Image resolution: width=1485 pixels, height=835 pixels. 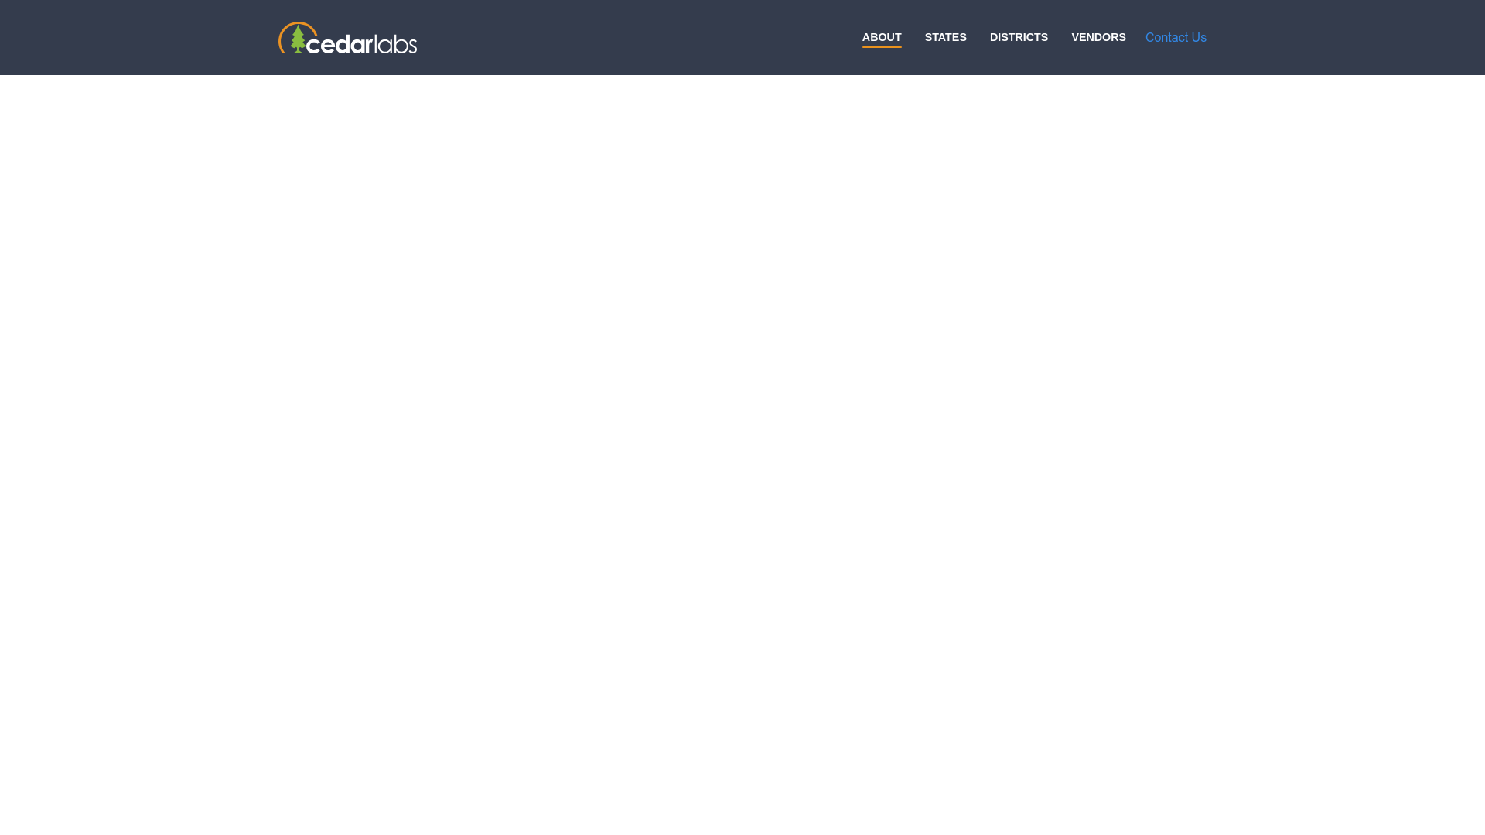 I want to click on STATES, so click(x=945, y=37).